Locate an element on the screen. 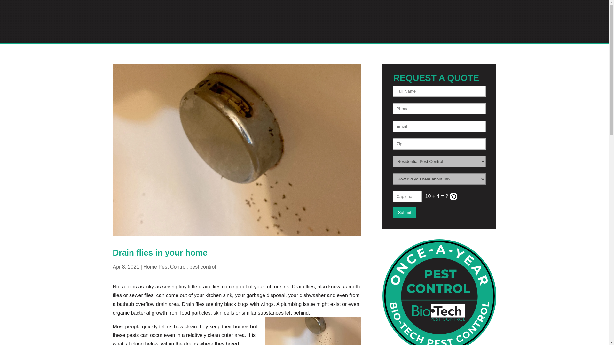 The height and width of the screenshot is (345, 614). pest control is located at coordinates (202, 100).